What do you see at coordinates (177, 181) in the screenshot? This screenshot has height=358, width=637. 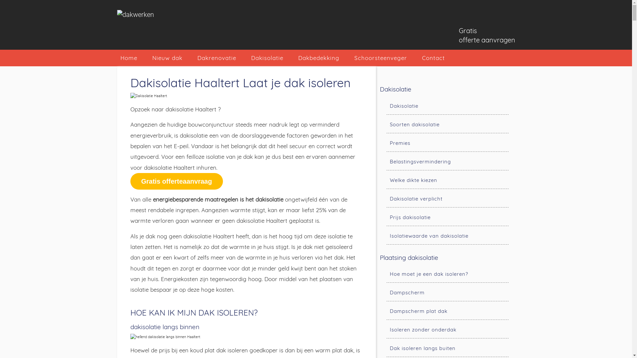 I see `Gratis offerteaanvraag` at bounding box center [177, 181].